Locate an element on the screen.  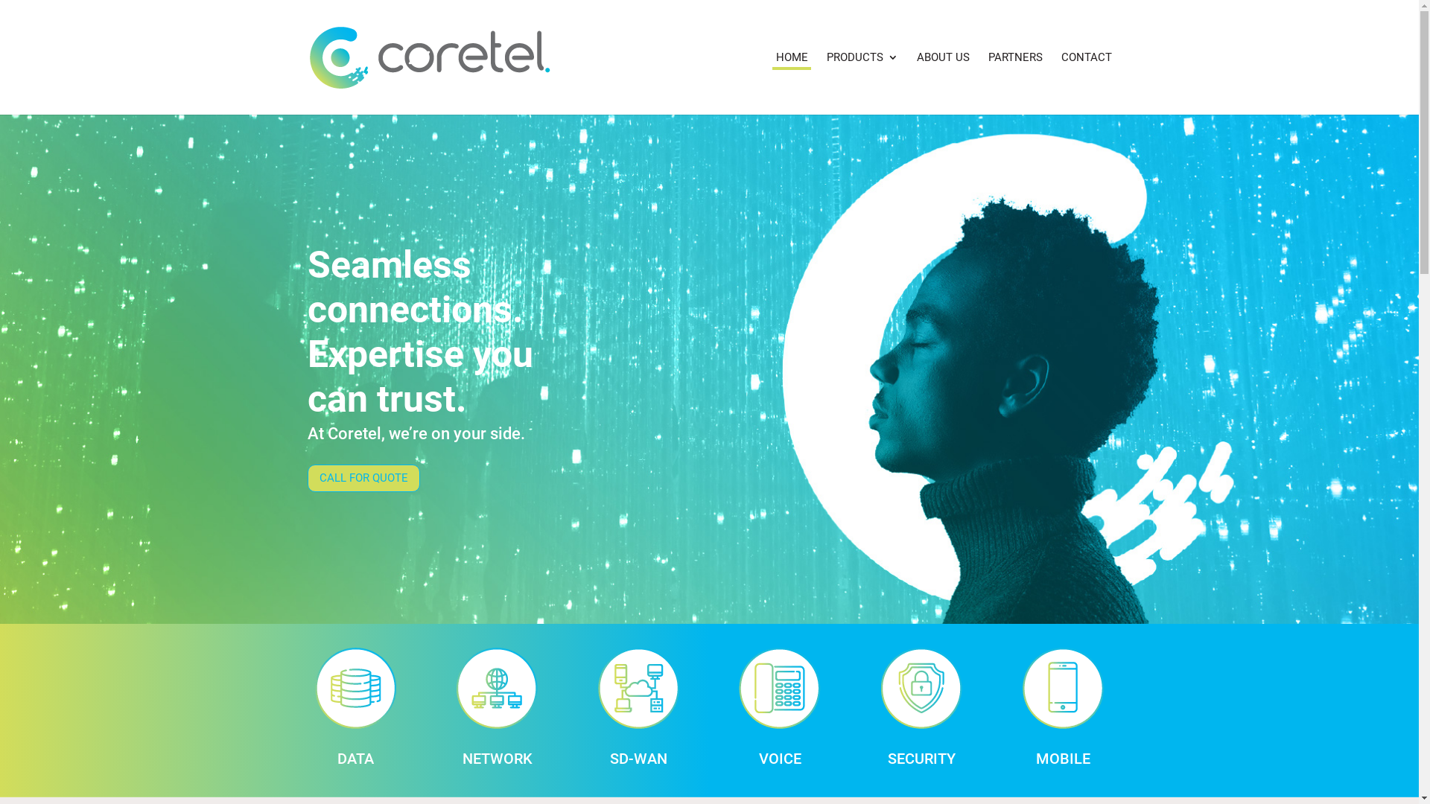
PARTNERS is located at coordinates (1014, 83).